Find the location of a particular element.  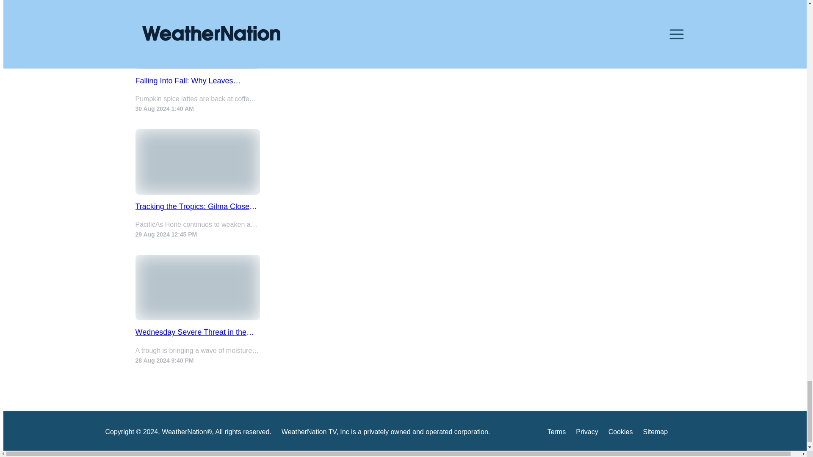

Sitemap is located at coordinates (655, 433).